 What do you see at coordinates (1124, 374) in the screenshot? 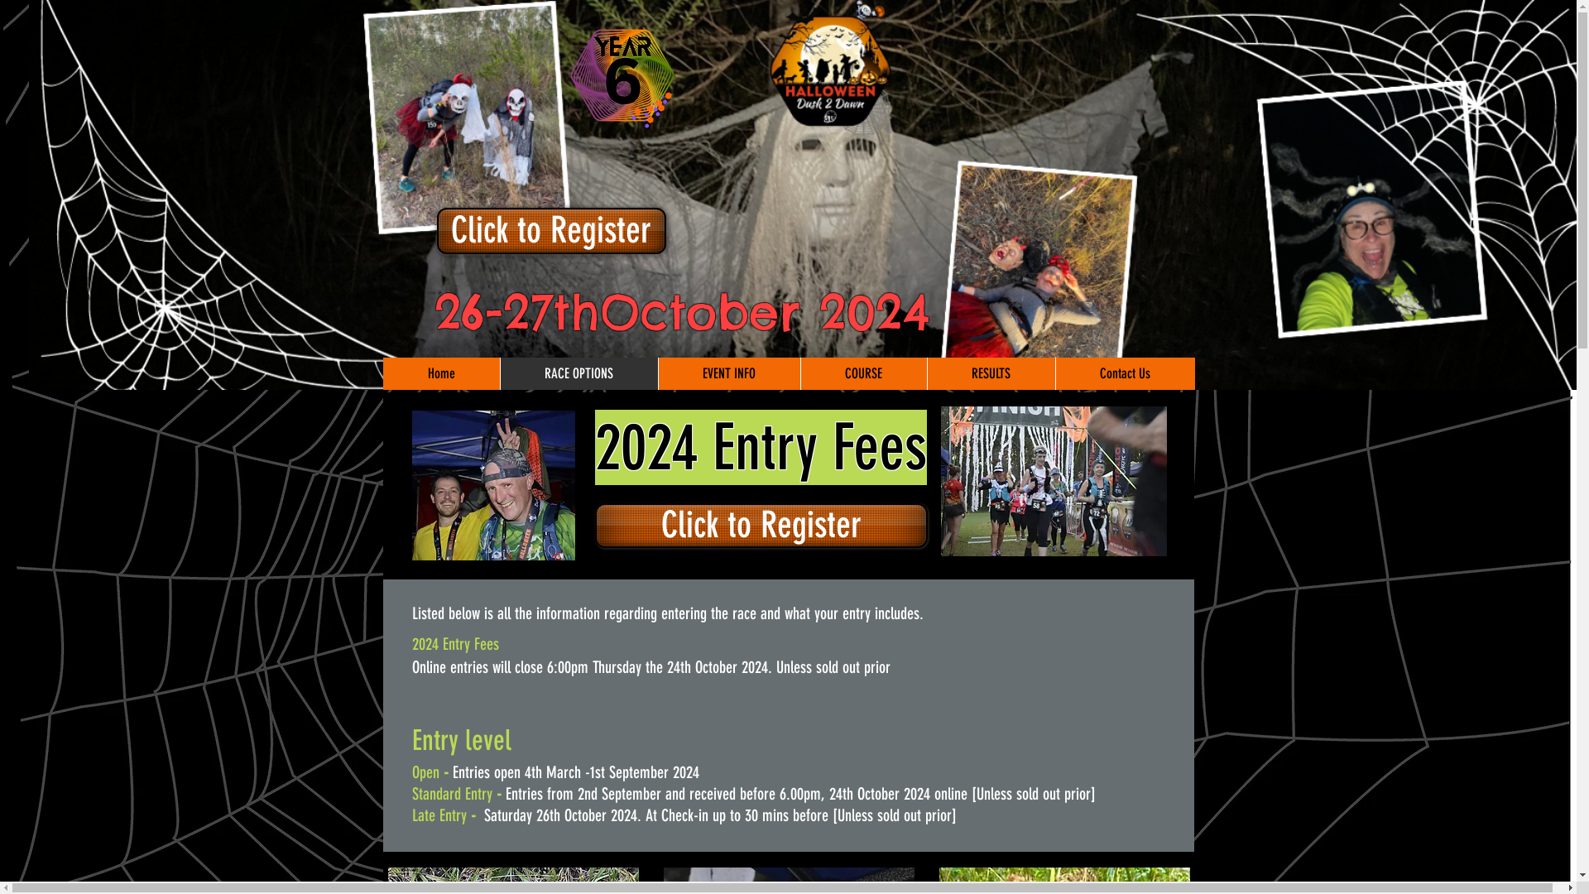
I see `Contact Us` at bounding box center [1124, 374].